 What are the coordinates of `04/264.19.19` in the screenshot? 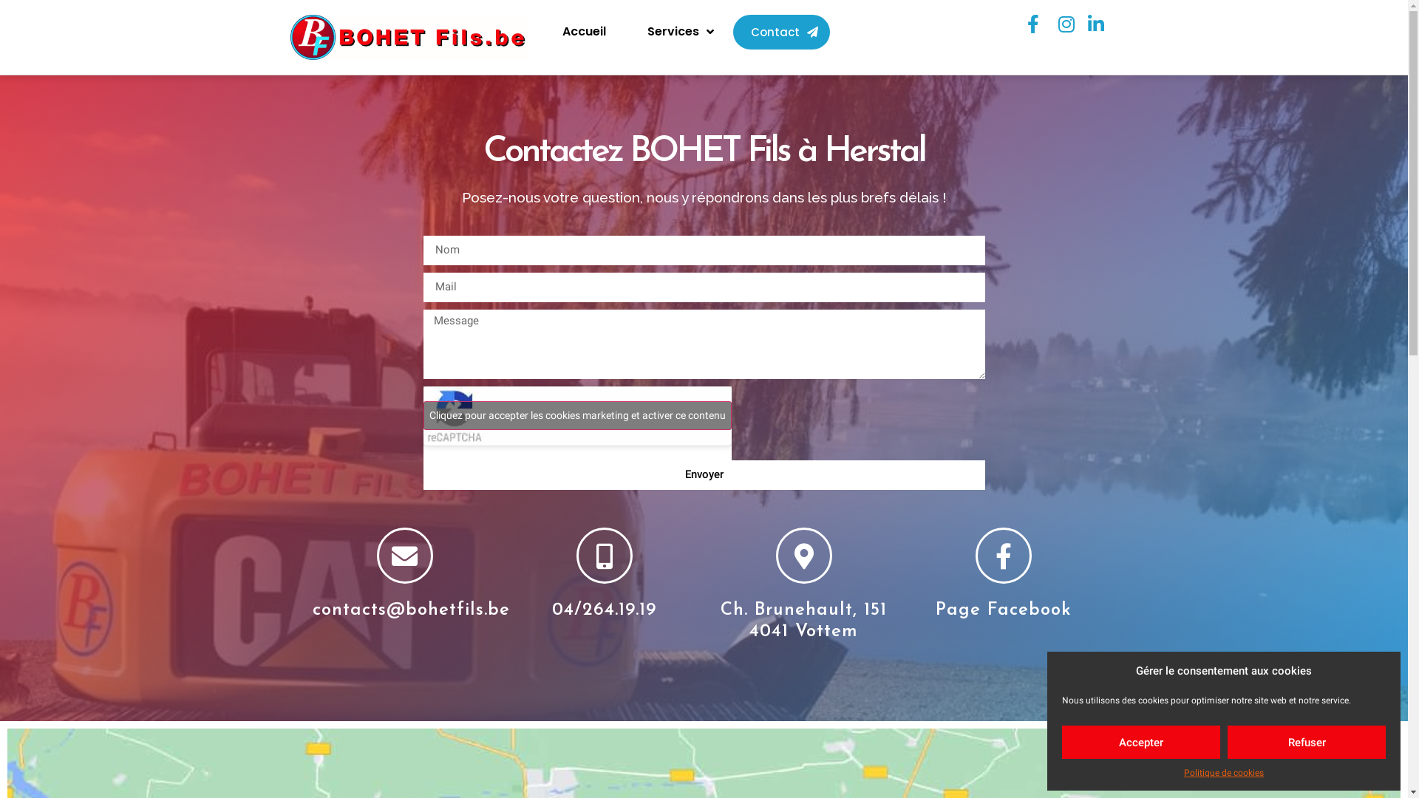 It's located at (605, 610).